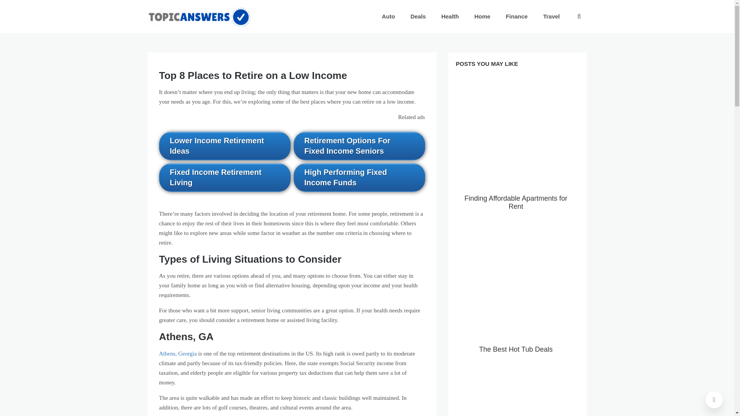 The height and width of the screenshot is (416, 740). Describe the element at coordinates (714, 400) in the screenshot. I see `Go to Top` at that location.